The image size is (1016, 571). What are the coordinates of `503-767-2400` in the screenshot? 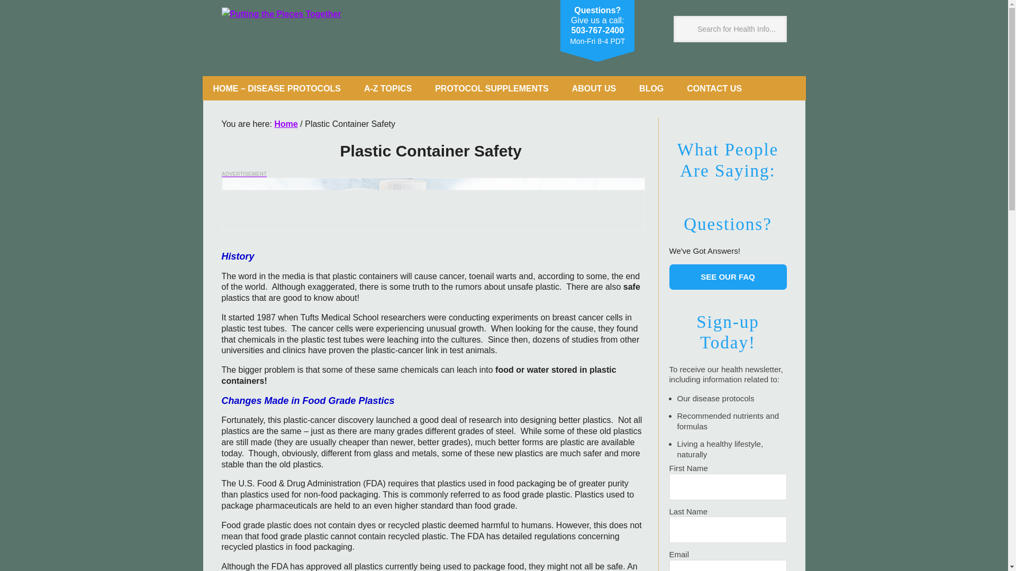 It's located at (597, 30).